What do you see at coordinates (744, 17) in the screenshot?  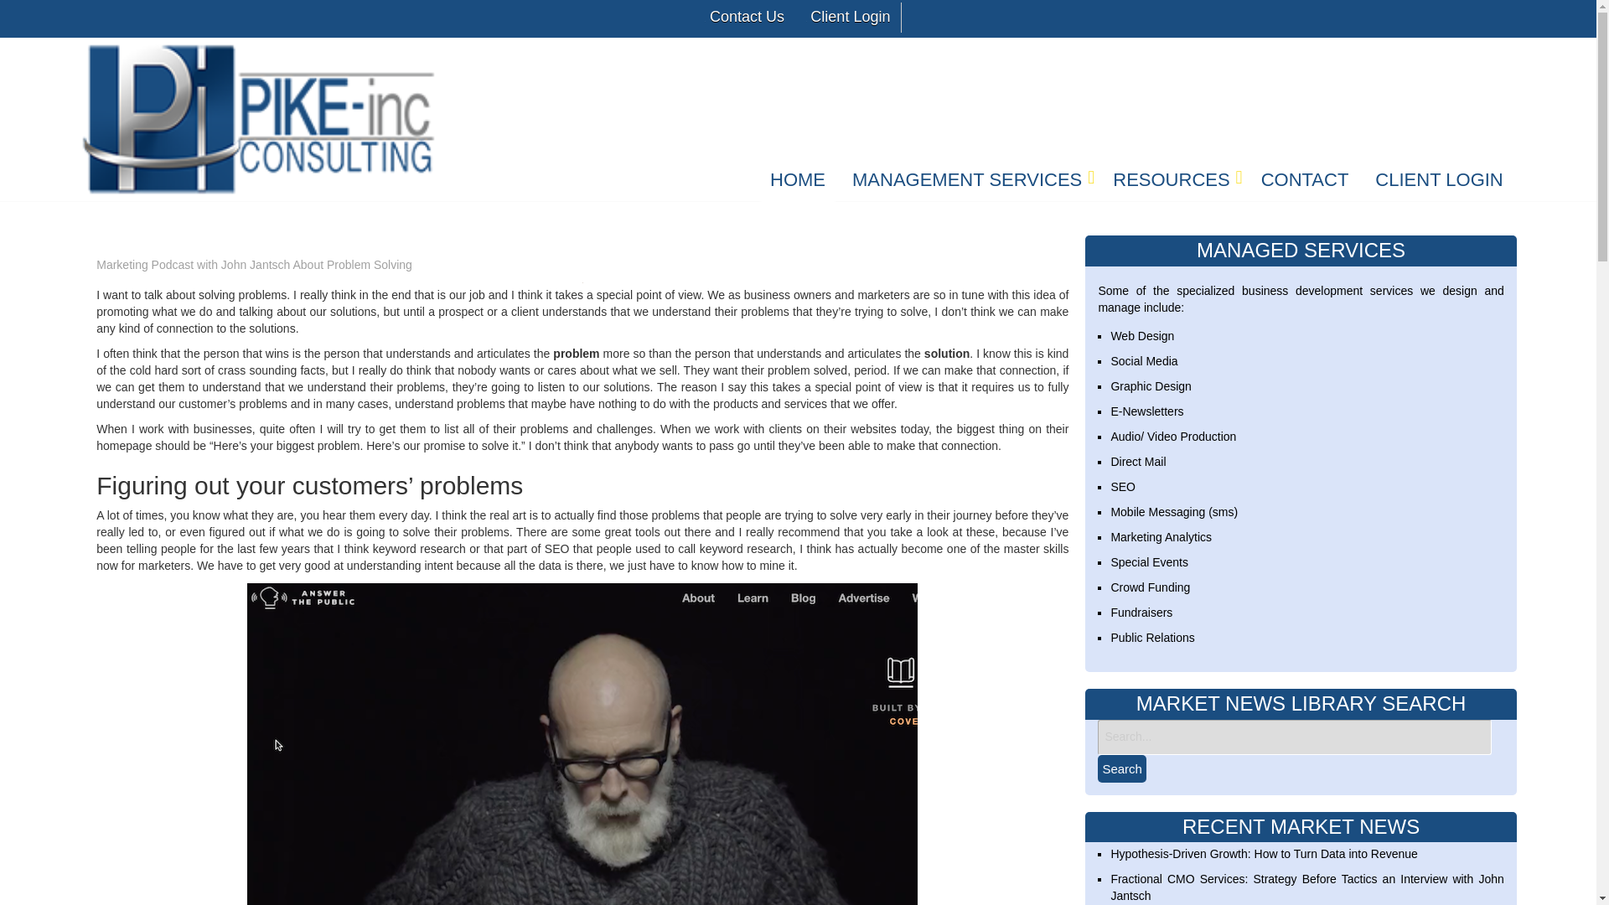 I see `Contact Us` at bounding box center [744, 17].